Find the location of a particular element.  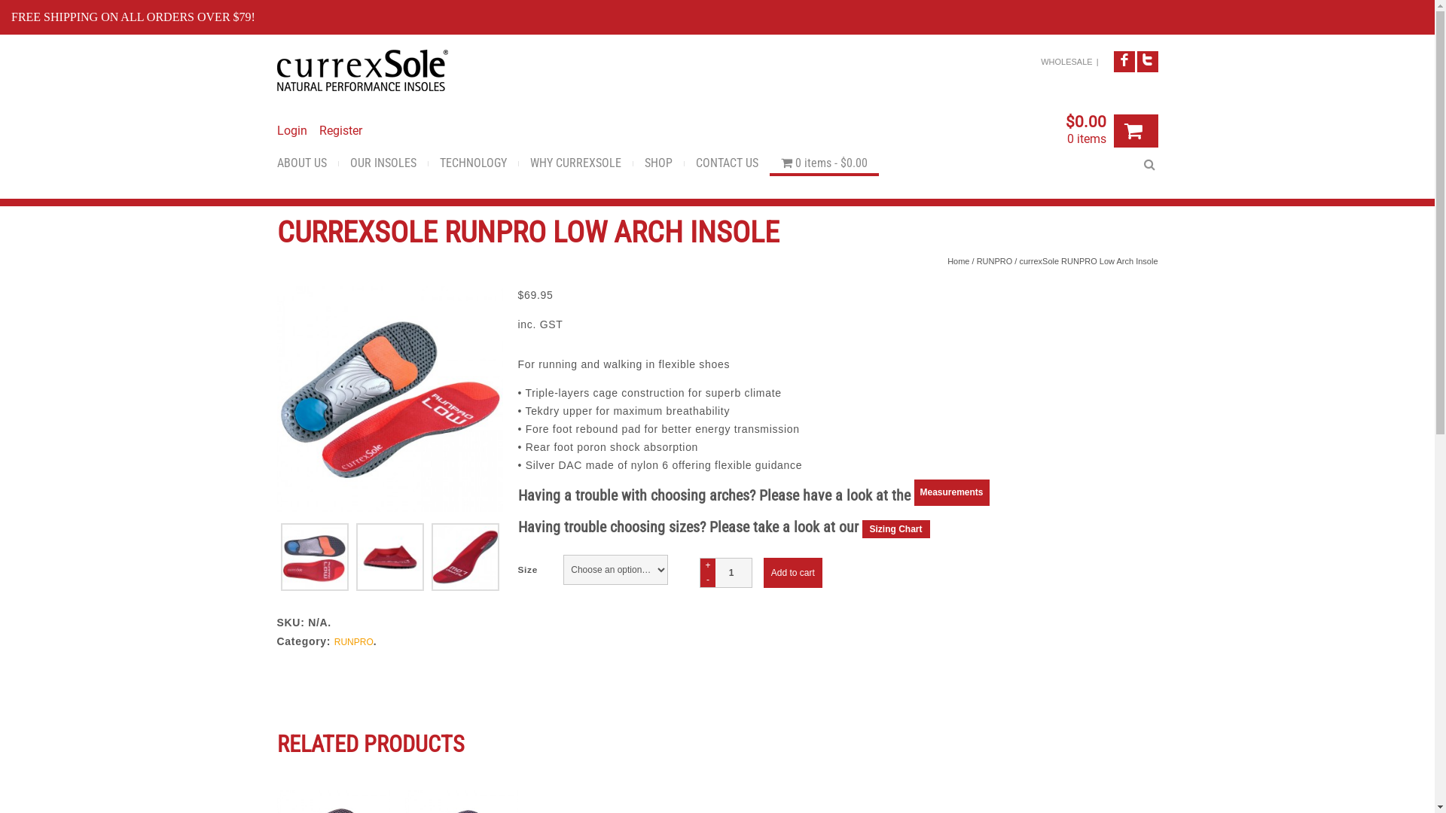

Home is located at coordinates (958, 261).